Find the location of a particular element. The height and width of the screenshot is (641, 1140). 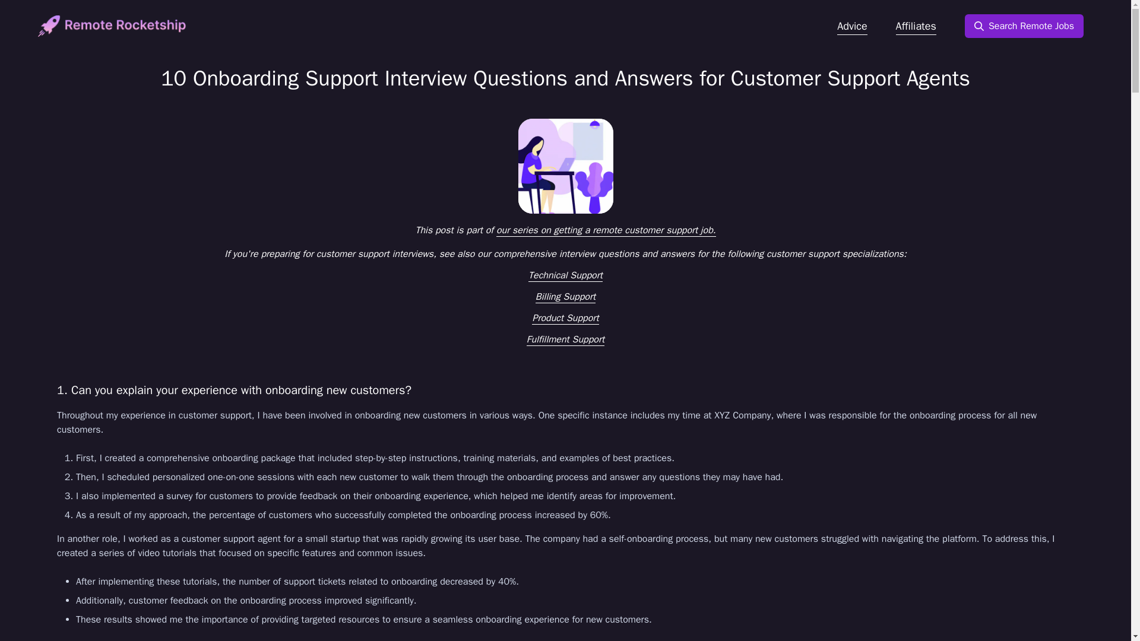

Product Support is located at coordinates (565, 318).